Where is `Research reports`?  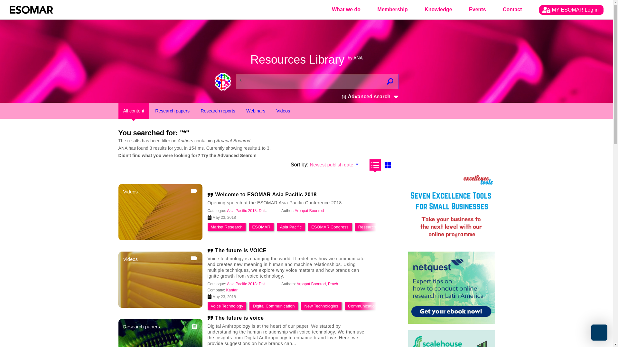
Research reports is located at coordinates (218, 111).